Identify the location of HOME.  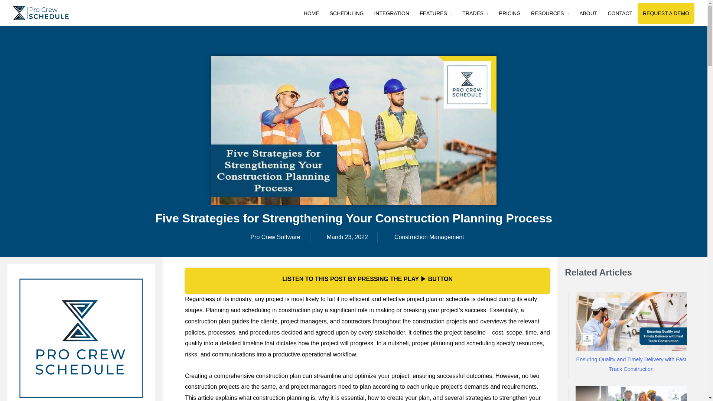
(311, 13).